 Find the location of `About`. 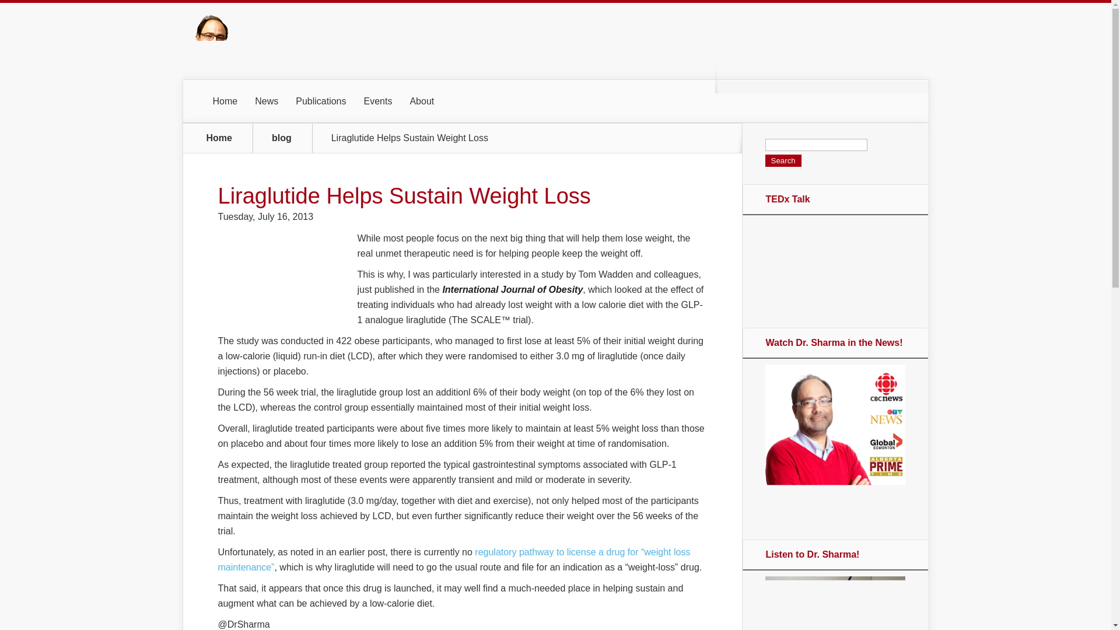

About is located at coordinates (421, 101).